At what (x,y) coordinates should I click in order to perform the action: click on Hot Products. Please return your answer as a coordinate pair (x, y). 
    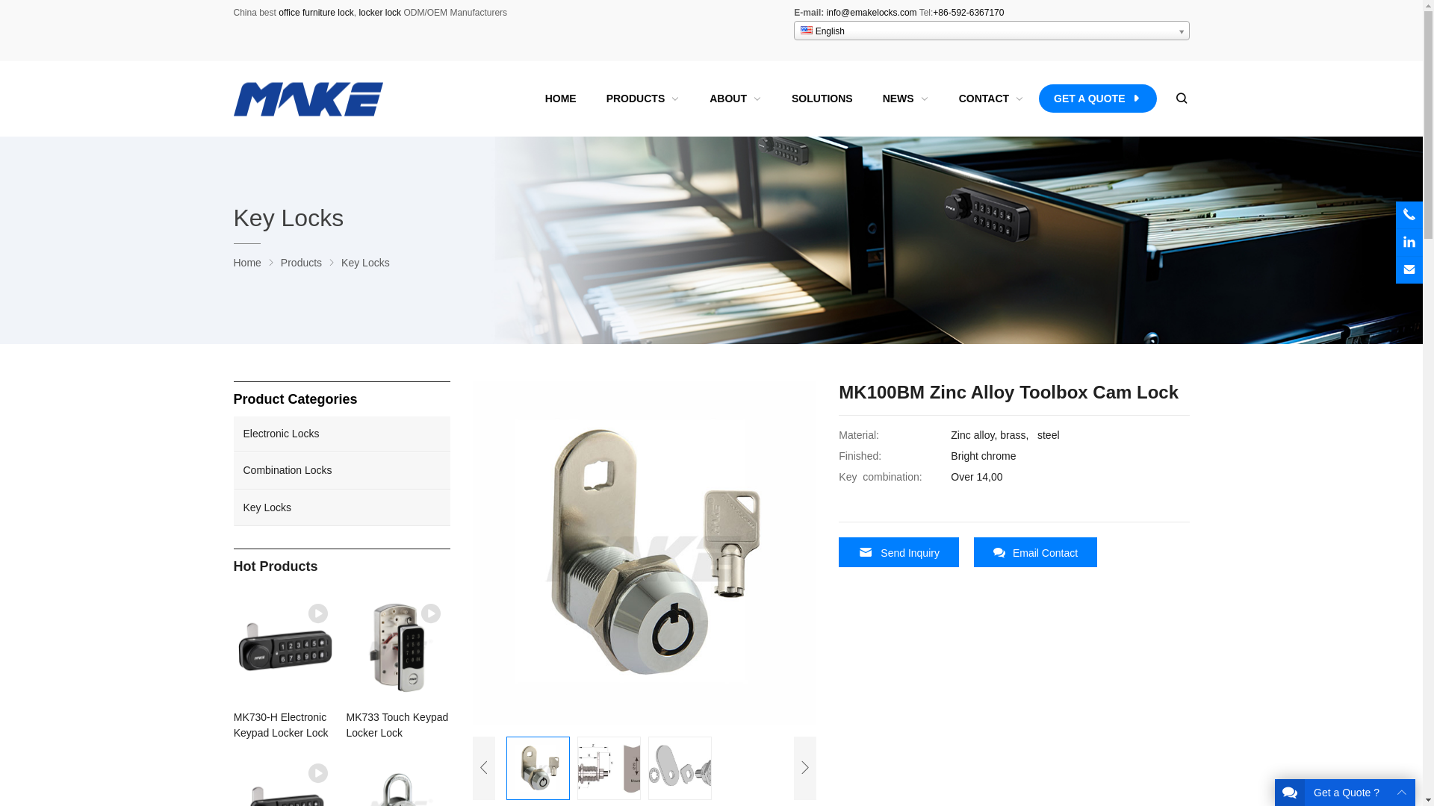
    Looking at the image, I should click on (341, 567).